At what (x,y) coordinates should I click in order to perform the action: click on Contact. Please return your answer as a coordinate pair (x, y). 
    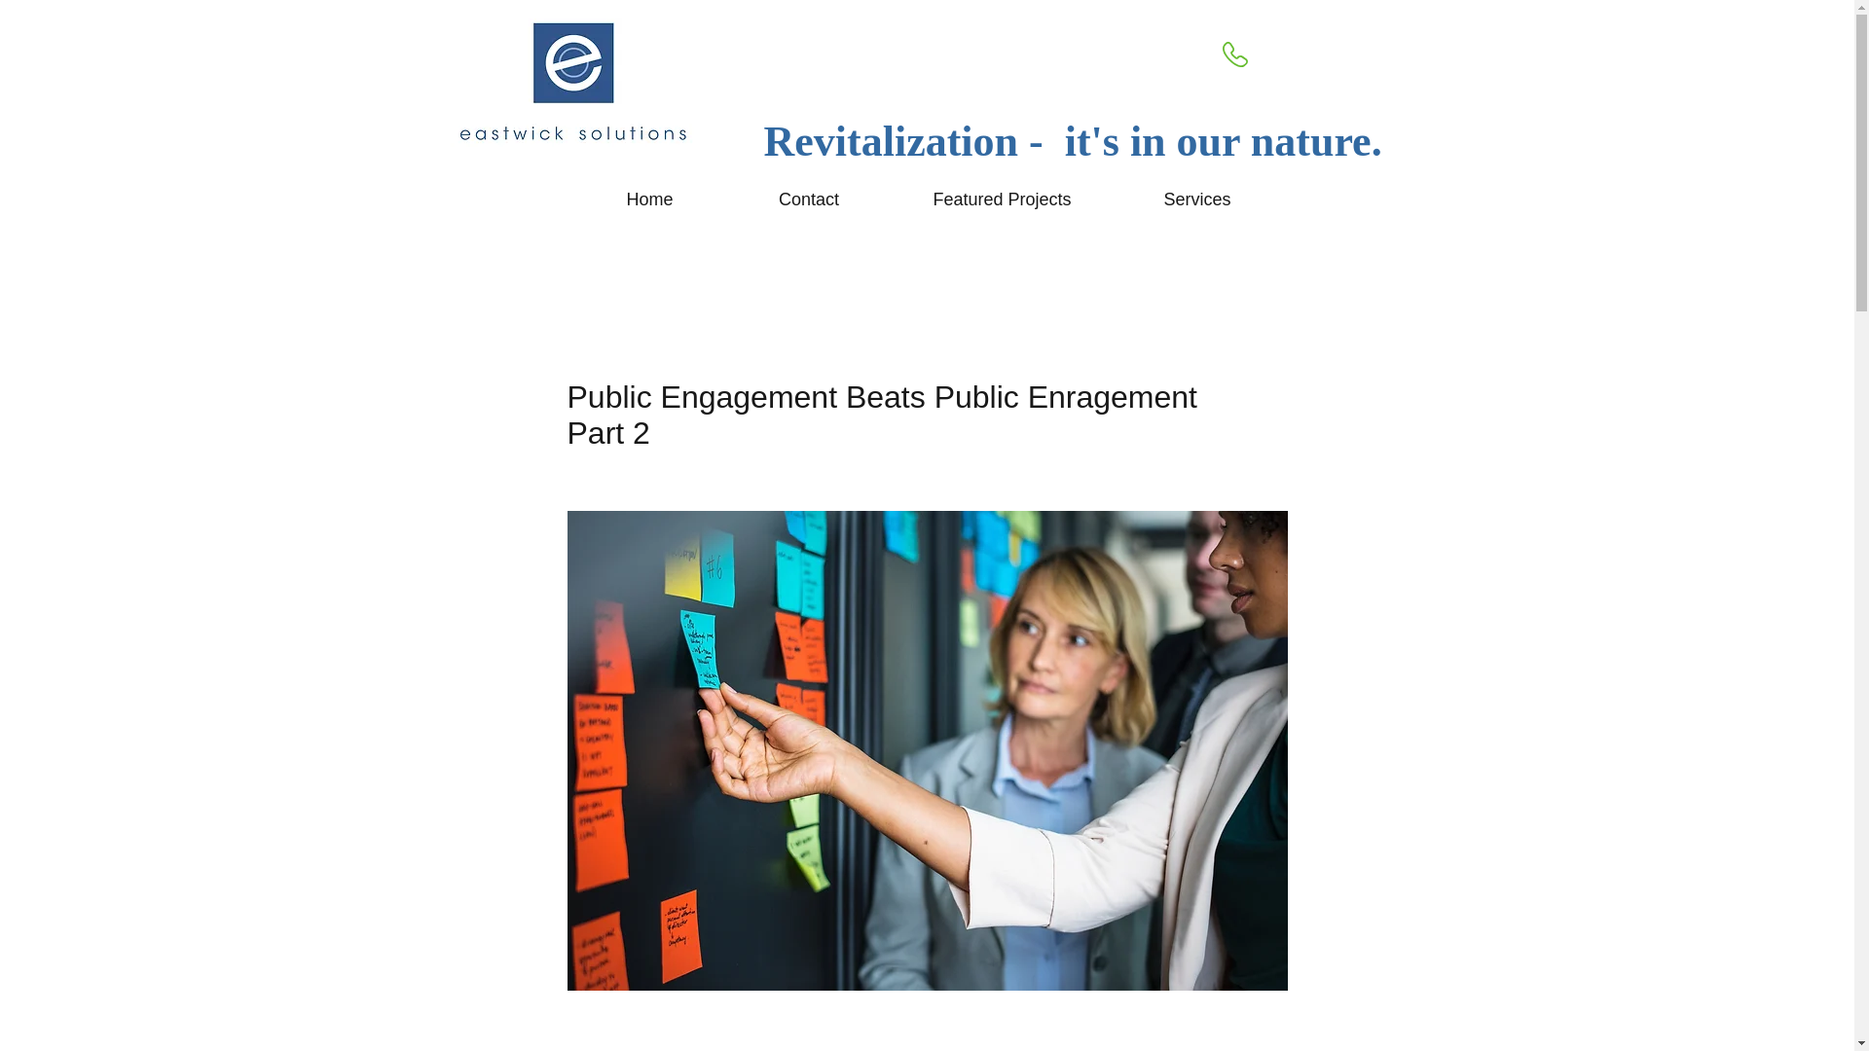
    Looking at the image, I should click on (808, 199).